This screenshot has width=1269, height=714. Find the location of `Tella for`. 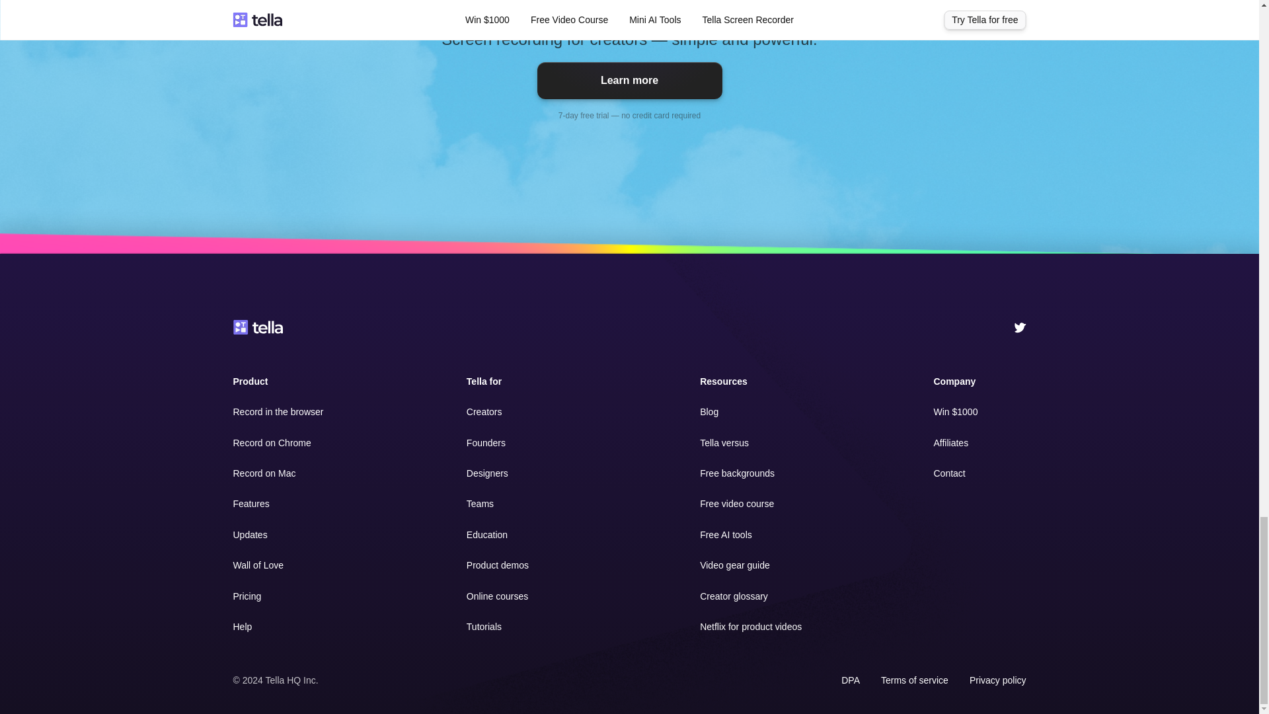

Tella for is located at coordinates (484, 381).